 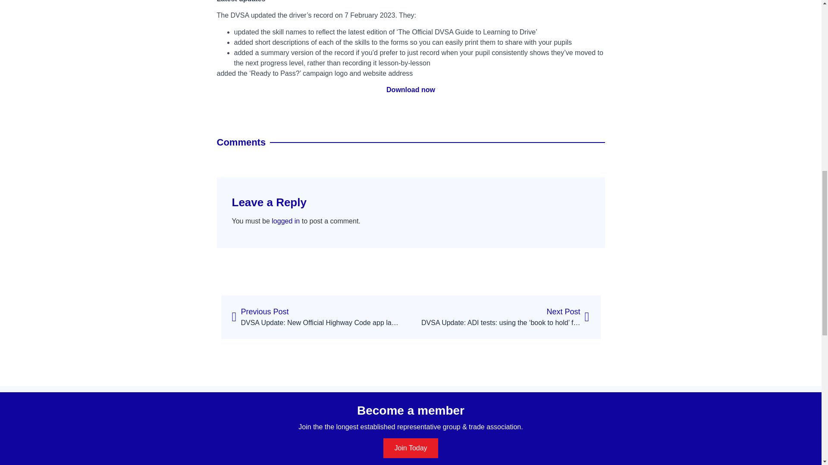 I want to click on logged in, so click(x=285, y=221).